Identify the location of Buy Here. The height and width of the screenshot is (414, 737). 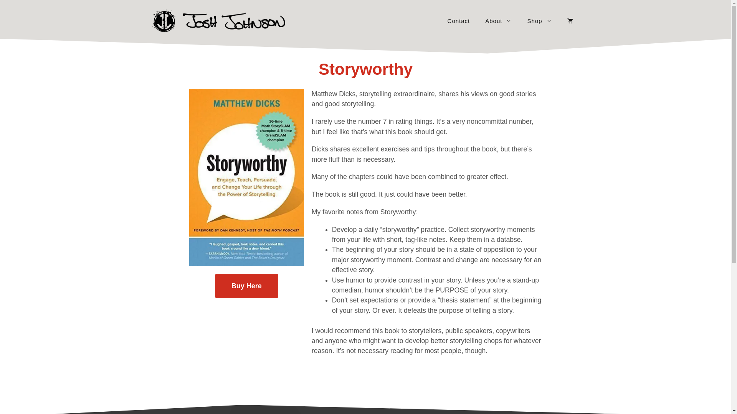
(246, 286).